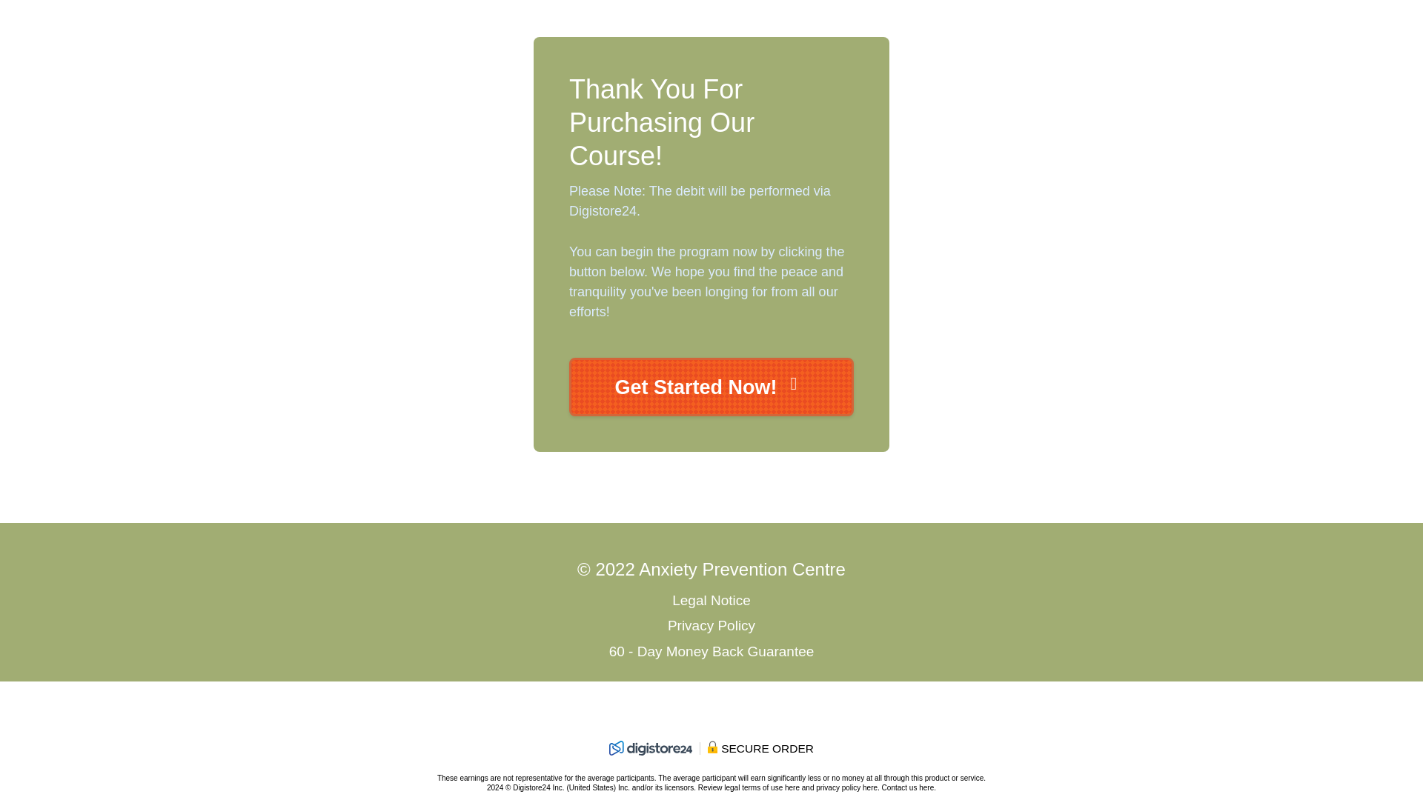 This screenshot has width=1423, height=800. Describe the element at coordinates (926, 788) in the screenshot. I see `here` at that location.